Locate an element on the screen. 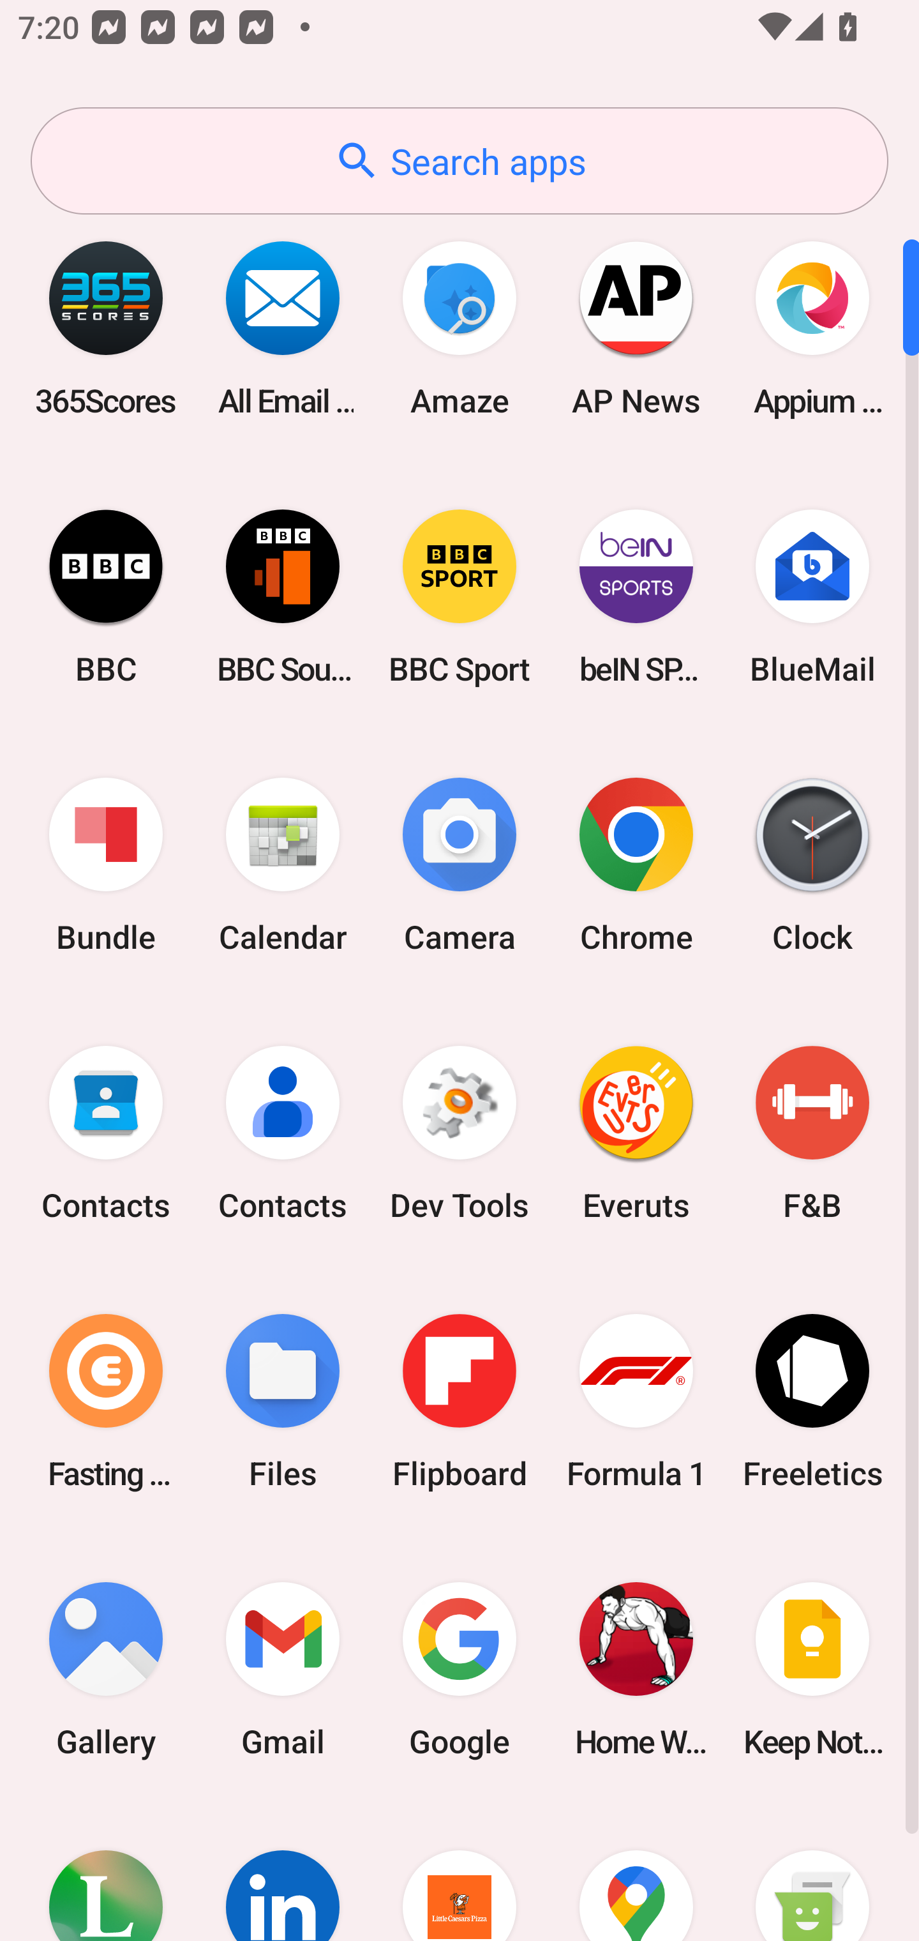  AP News is located at coordinates (636, 328).